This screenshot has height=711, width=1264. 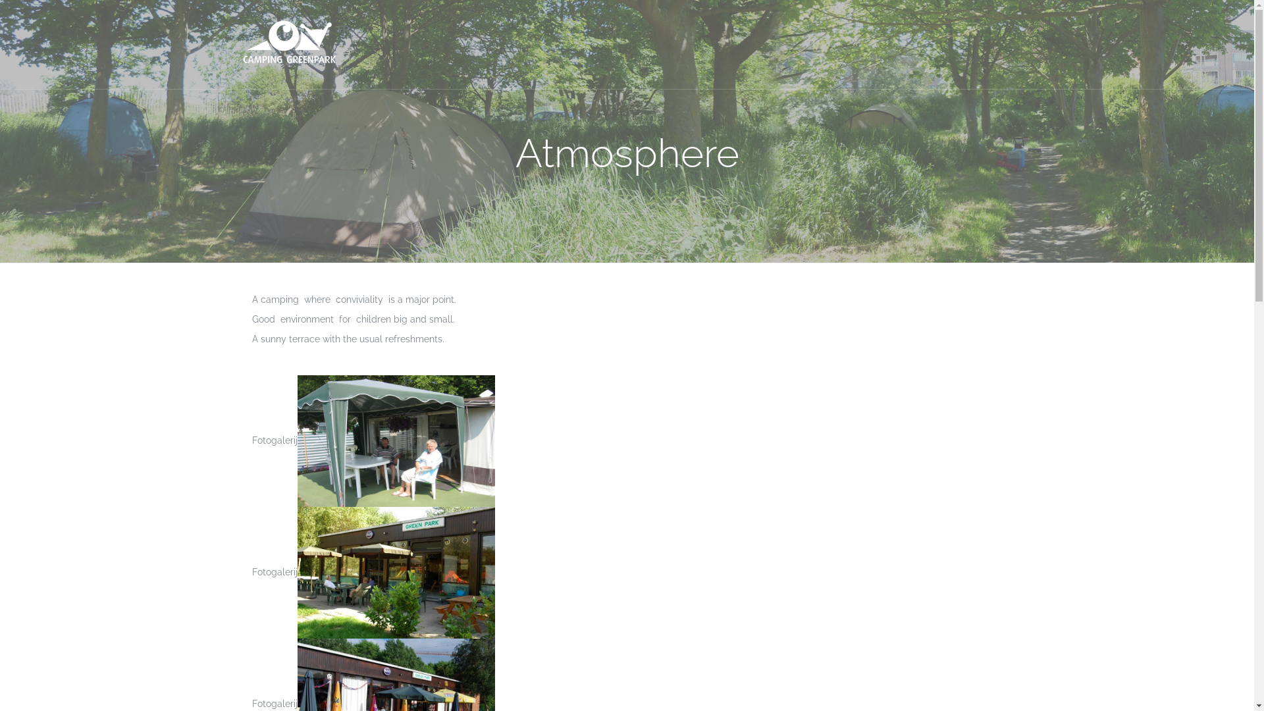 I want to click on Fotogalerij, so click(x=373, y=704).